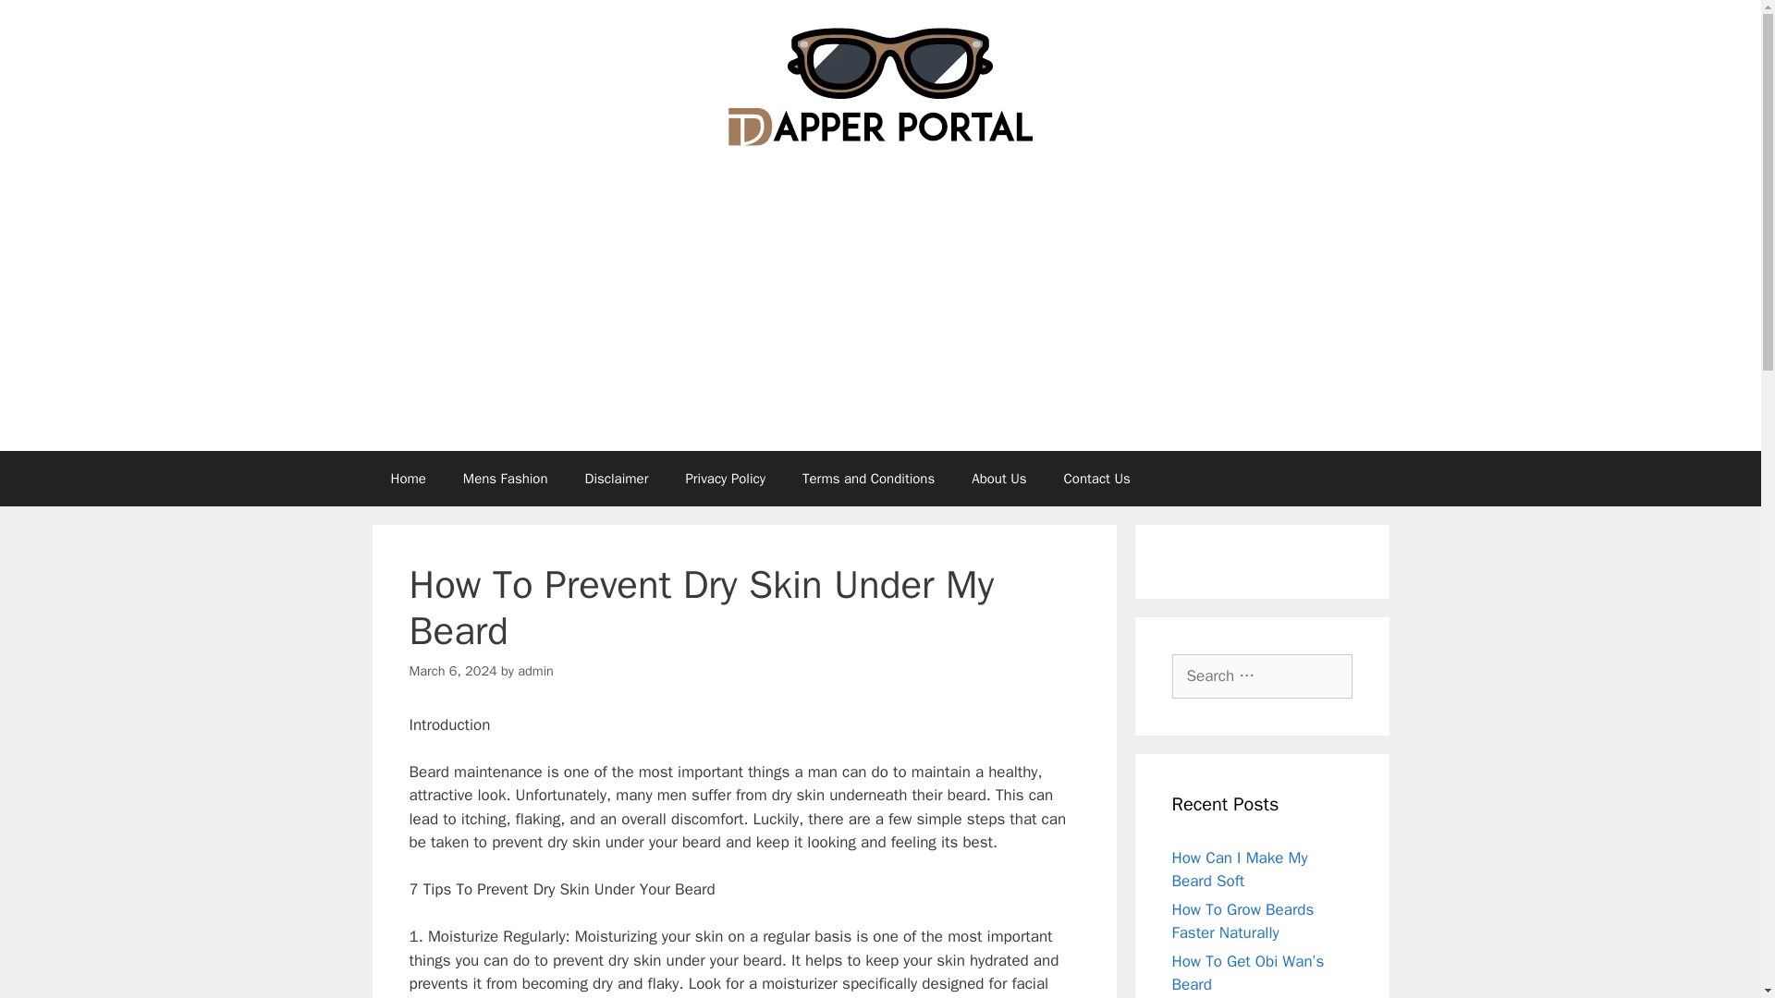 The height and width of the screenshot is (998, 1775). I want to click on How To Grow Beards Faster Naturally, so click(1242, 921).